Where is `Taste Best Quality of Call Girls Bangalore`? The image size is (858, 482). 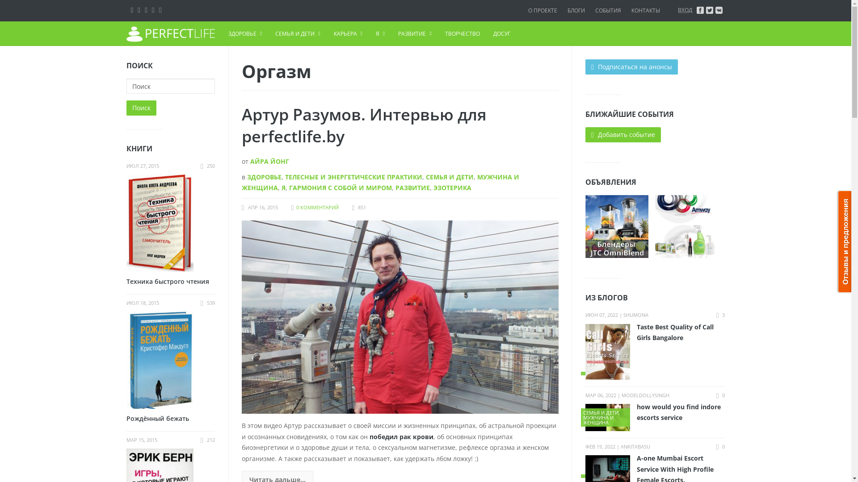 Taste Best Quality of Call Girls Bangalore is located at coordinates (655, 332).